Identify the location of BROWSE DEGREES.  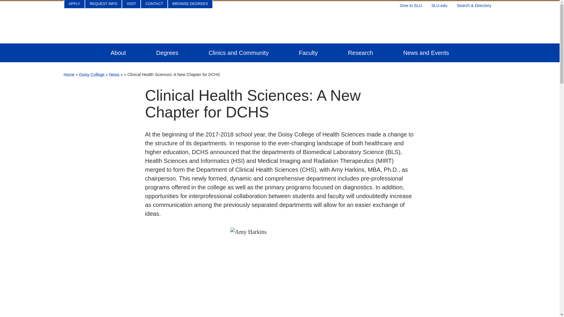
(190, 4).